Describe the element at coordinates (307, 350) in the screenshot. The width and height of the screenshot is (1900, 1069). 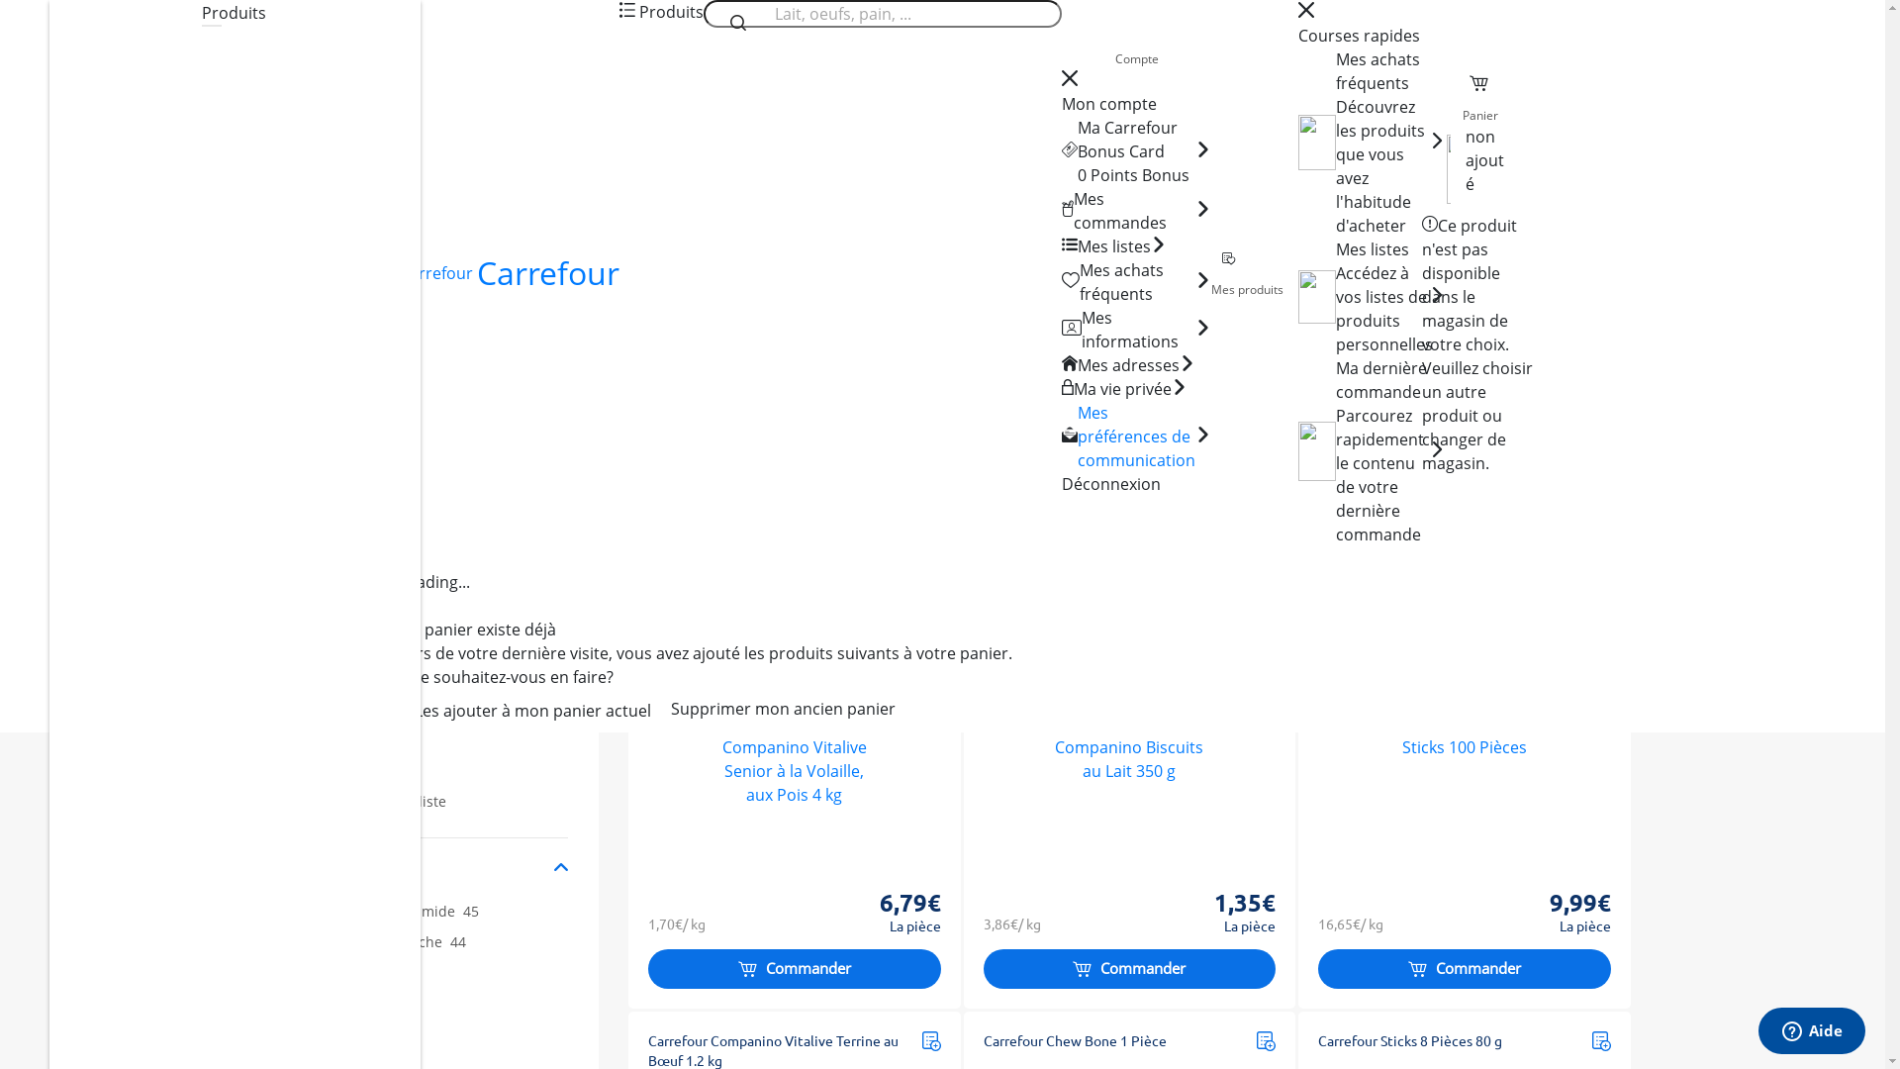
I see `Shop online` at that location.